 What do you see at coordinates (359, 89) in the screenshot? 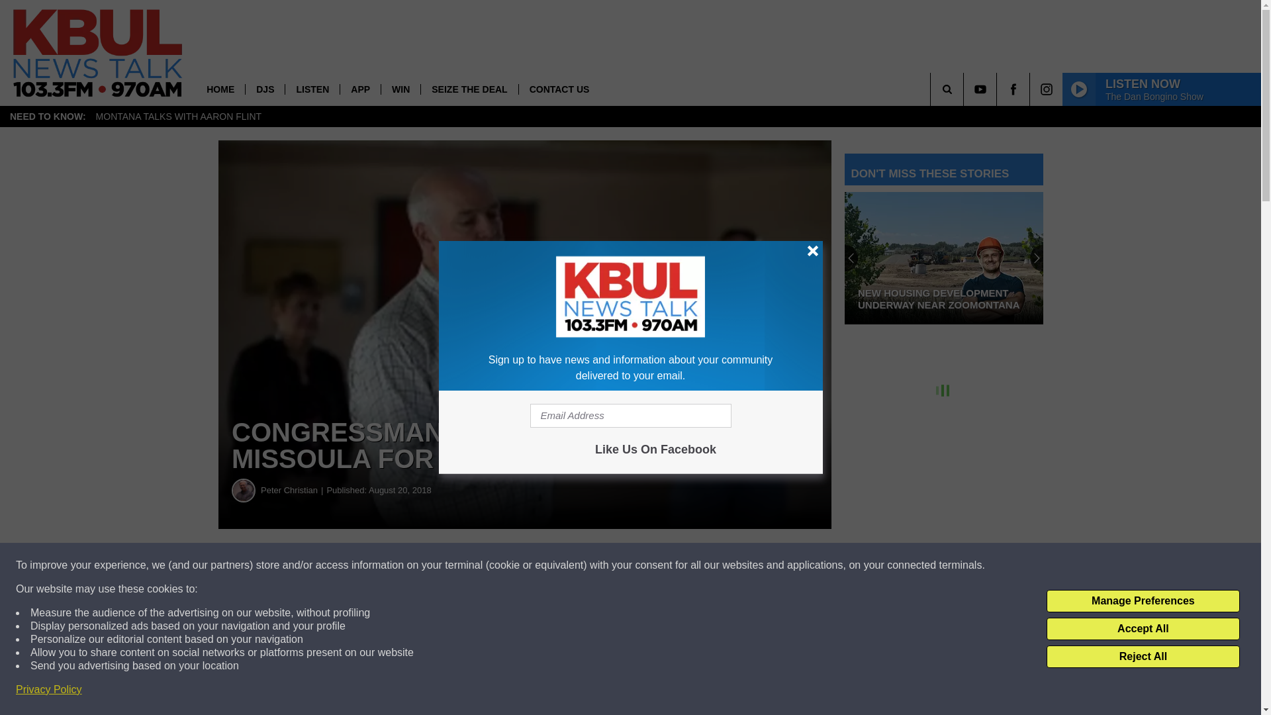
I see `APP` at bounding box center [359, 89].